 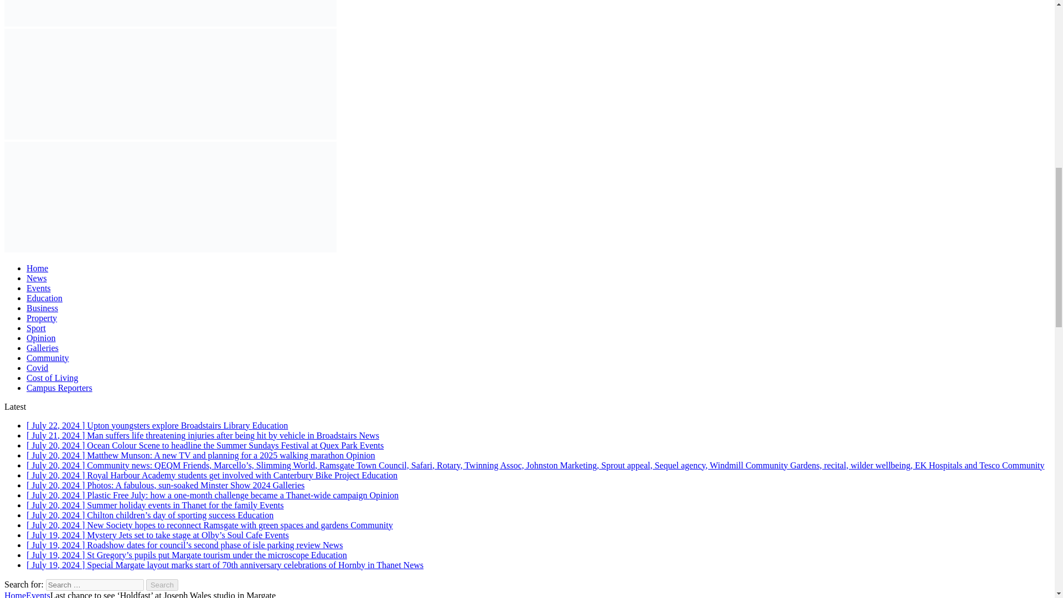 I want to click on Photos: A fabulous, sun-soaked Minster Show 2024, so click(x=165, y=485).